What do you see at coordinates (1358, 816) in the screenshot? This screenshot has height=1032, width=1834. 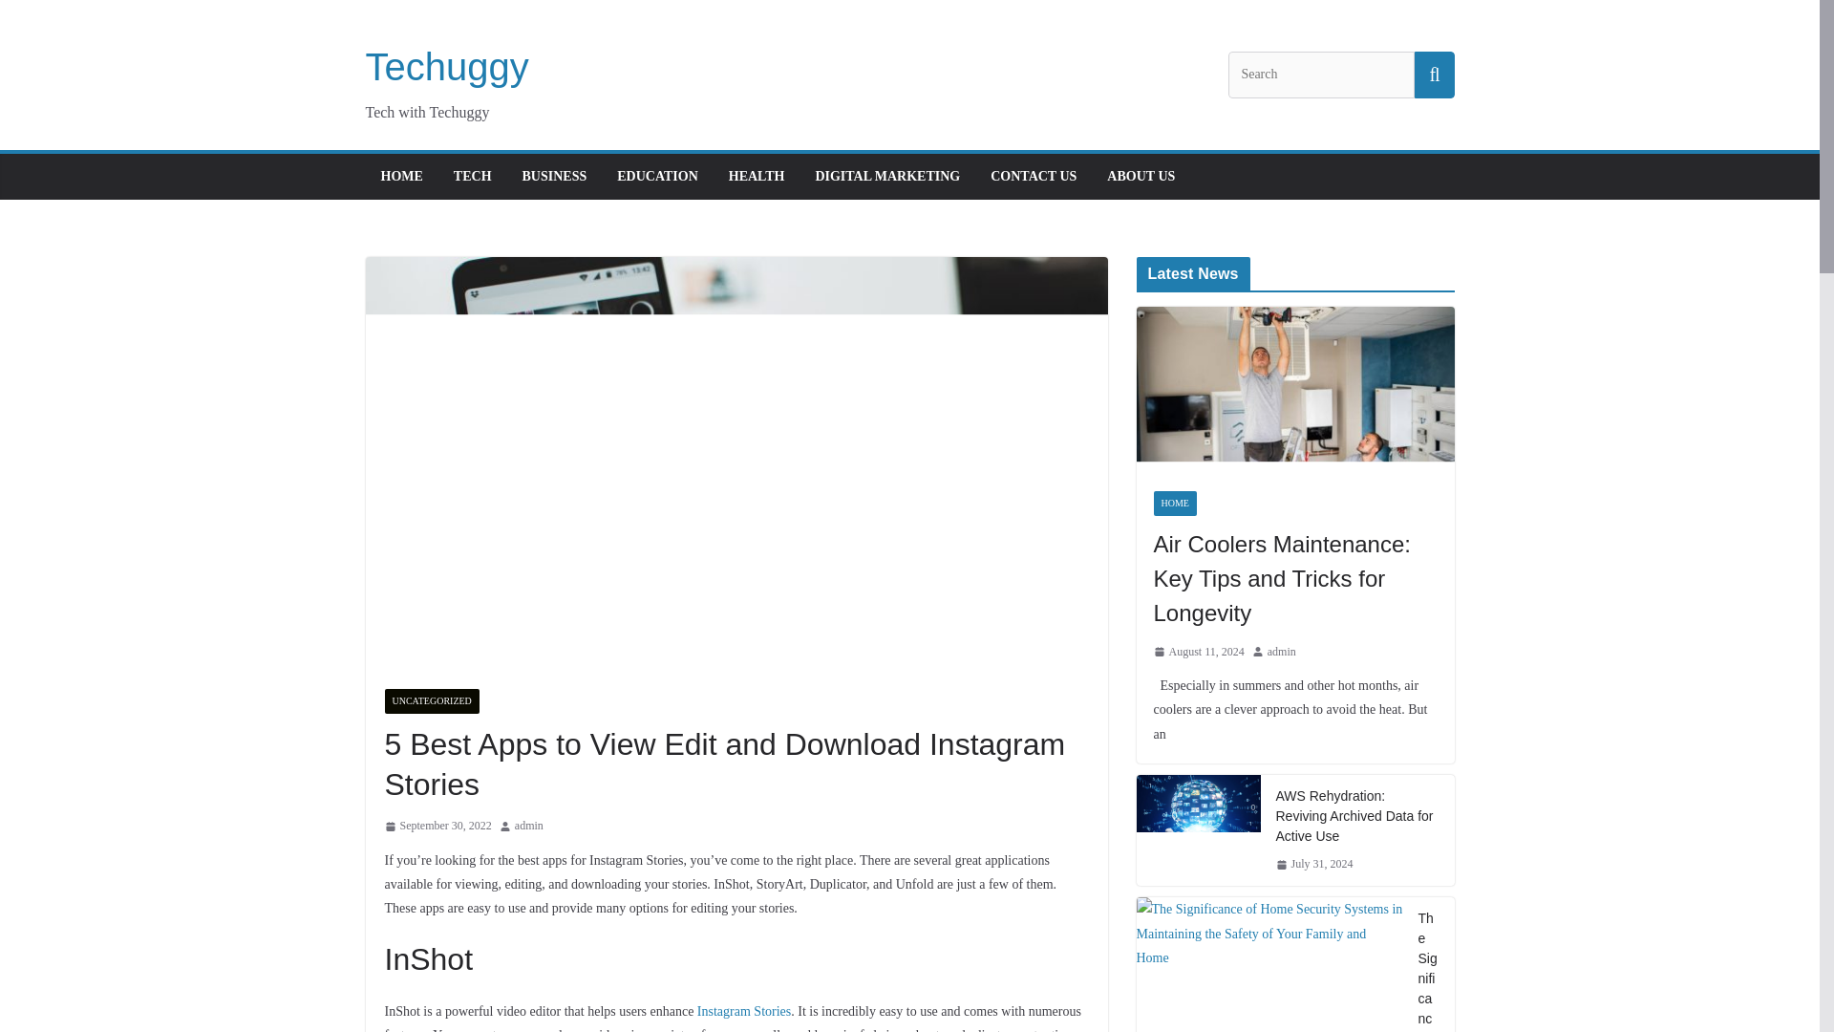 I see `AWS Rehydration: Reviving Archived Data for Active Use` at bounding box center [1358, 816].